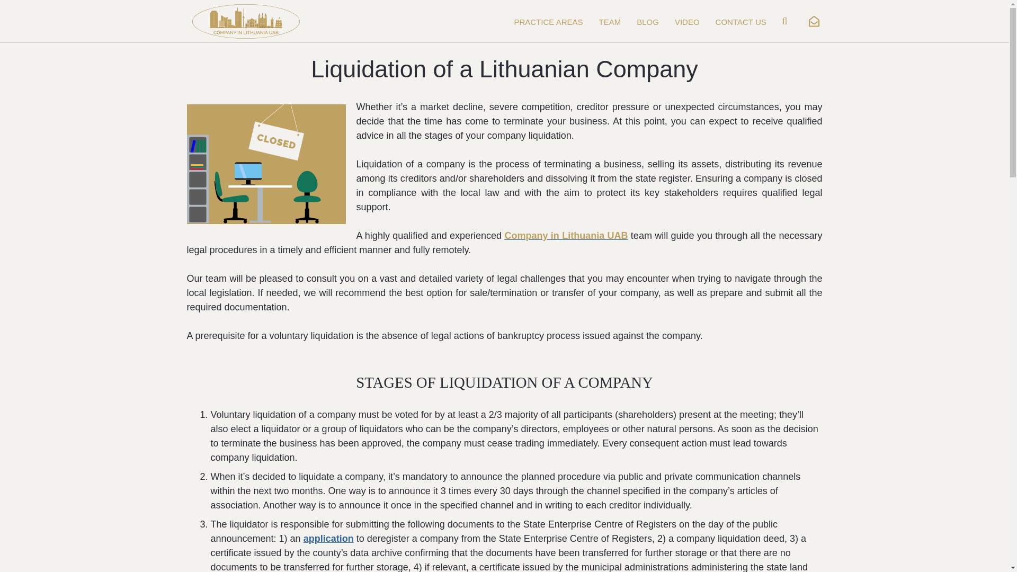 This screenshot has height=572, width=1017. Describe the element at coordinates (647, 22) in the screenshot. I see `BLOG` at that location.